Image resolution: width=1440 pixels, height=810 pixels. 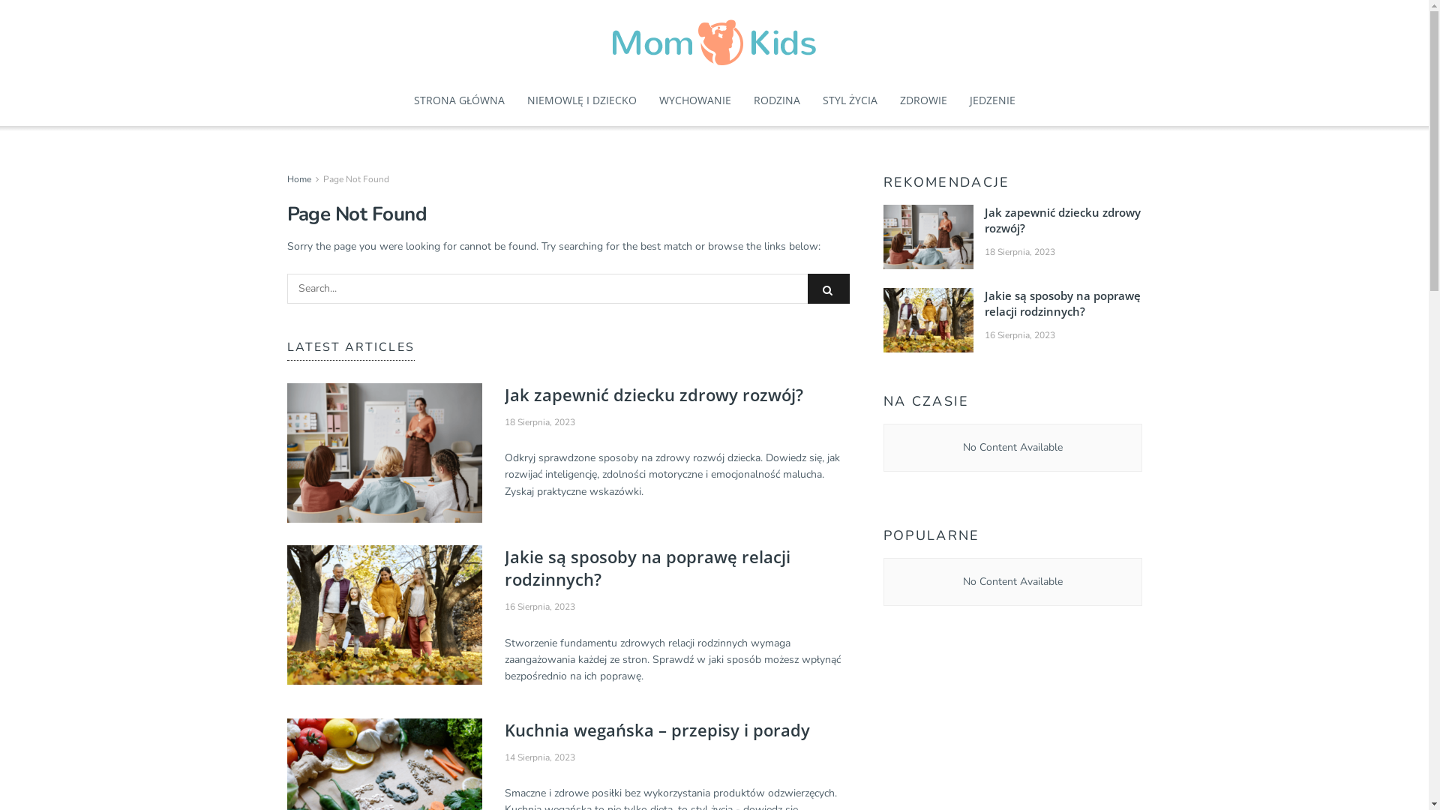 I want to click on 16 Sierpnia, 2023, so click(x=1019, y=335).